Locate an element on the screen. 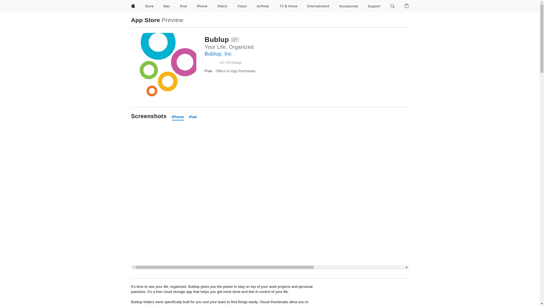  Accessories is located at coordinates (348, 6).